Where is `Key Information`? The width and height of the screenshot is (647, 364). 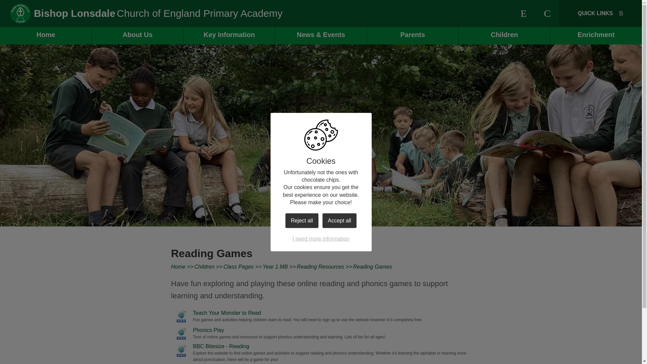 Key Information is located at coordinates (229, 35).